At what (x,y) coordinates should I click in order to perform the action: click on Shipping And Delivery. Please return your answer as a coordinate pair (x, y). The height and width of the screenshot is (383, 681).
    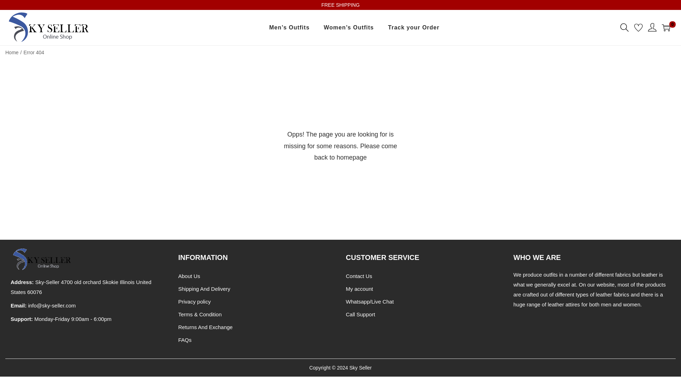
    Looking at the image, I should click on (204, 289).